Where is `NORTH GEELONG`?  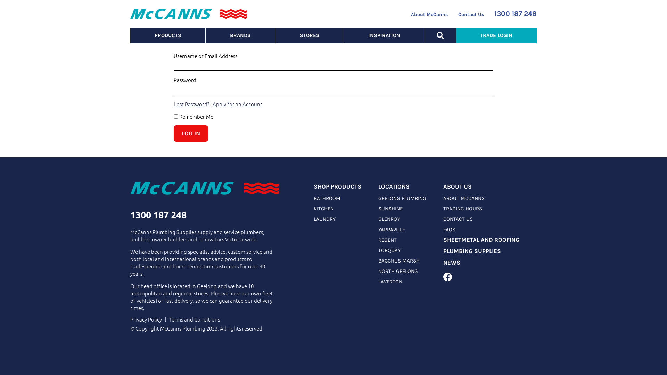
NORTH GEELONG is located at coordinates (398, 271).